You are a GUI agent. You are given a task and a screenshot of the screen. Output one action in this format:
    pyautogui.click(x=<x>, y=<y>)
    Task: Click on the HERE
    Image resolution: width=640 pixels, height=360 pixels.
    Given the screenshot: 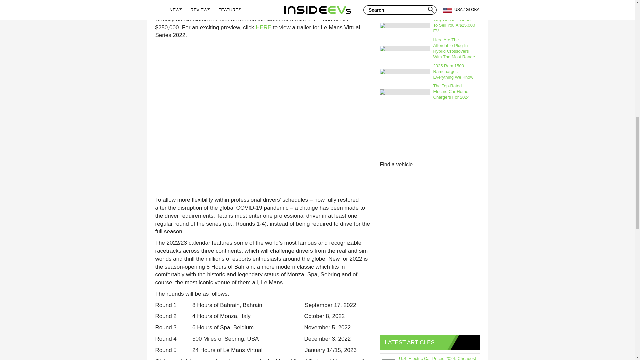 What is the action you would take?
    pyautogui.click(x=263, y=27)
    